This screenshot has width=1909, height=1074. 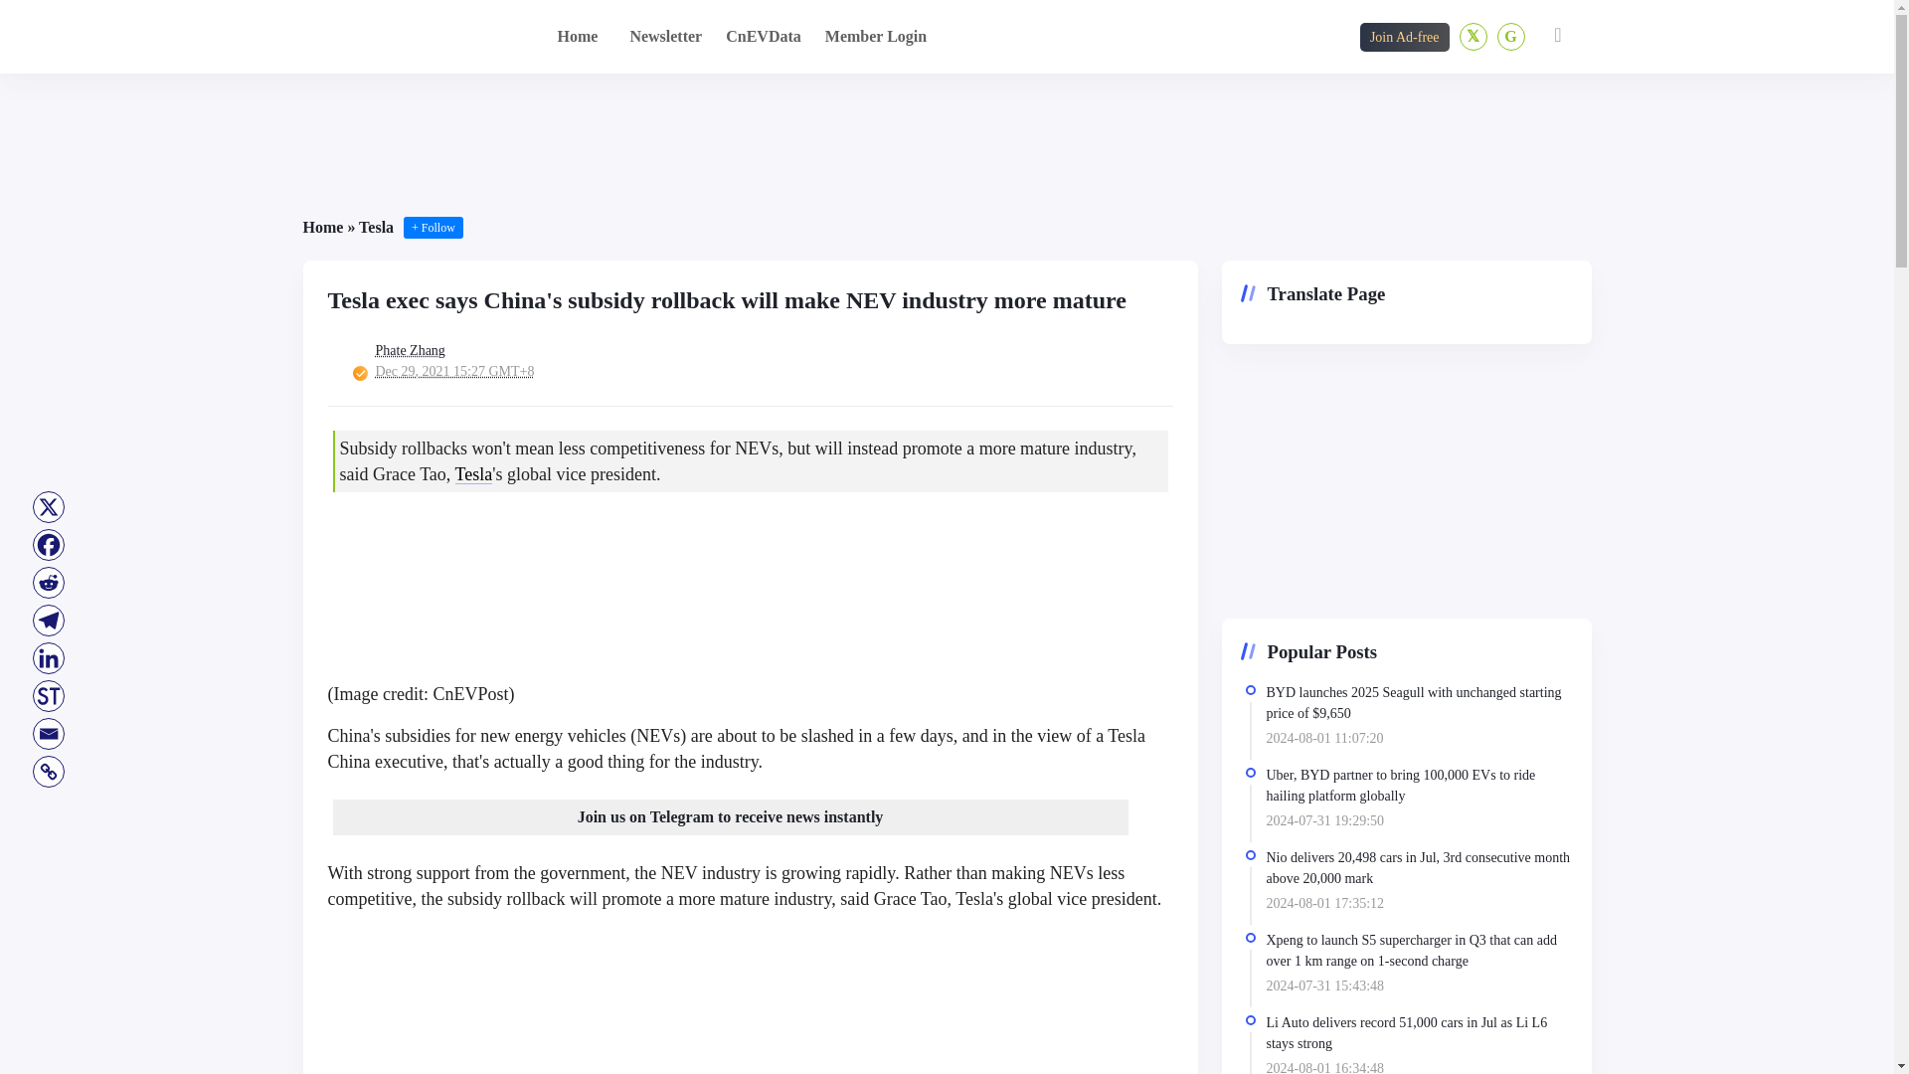 What do you see at coordinates (473, 473) in the screenshot?
I see `Tesla` at bounding box center [473, 473].